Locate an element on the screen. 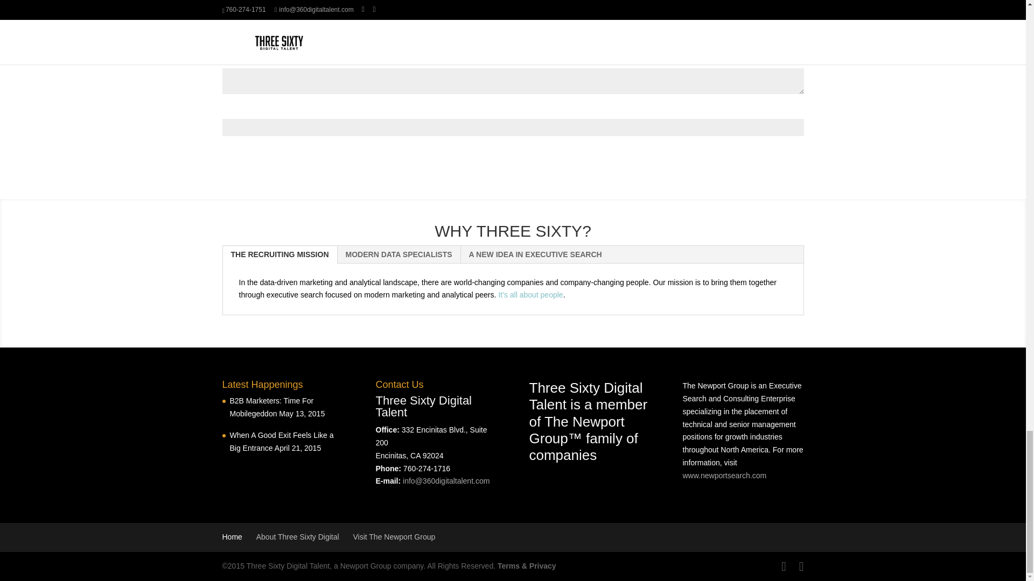  THE RECRUITING MISSION is located at coordinates (280, 254).